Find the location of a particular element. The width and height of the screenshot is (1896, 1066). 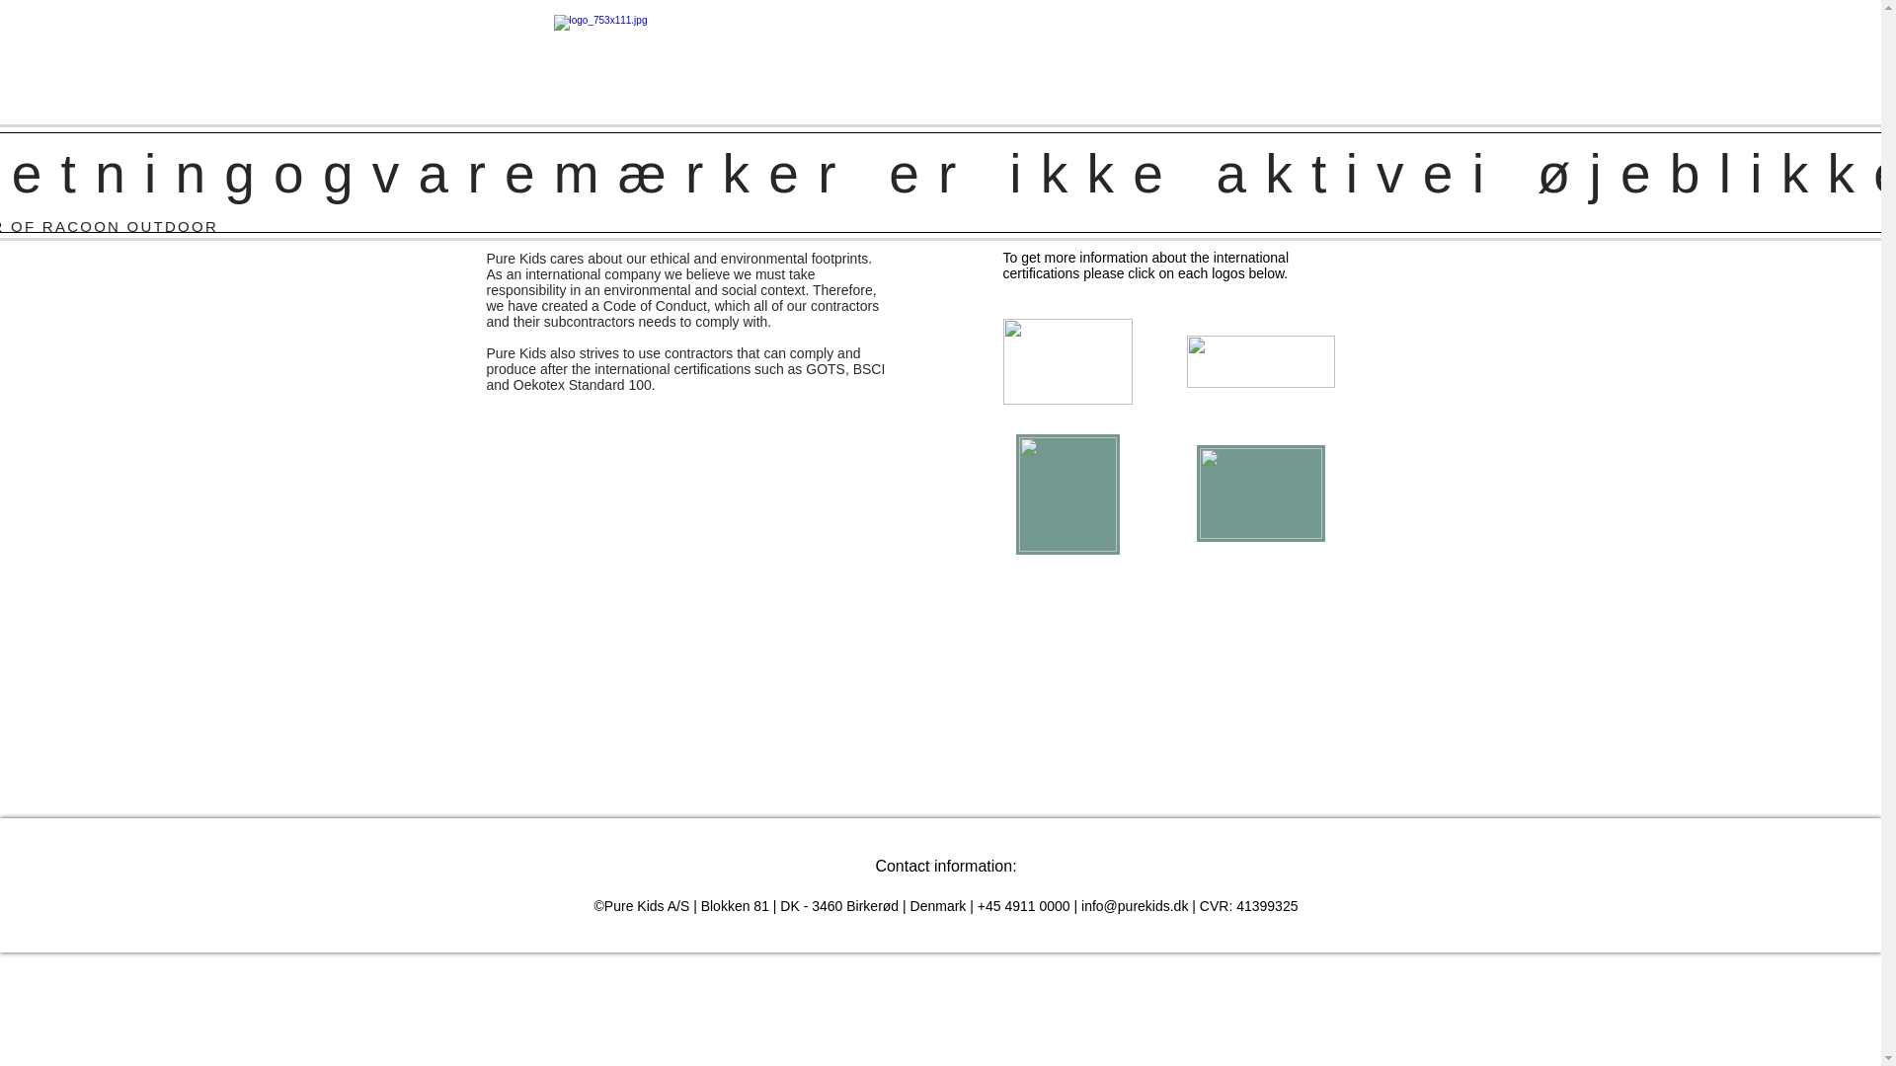

Oeko-Tex Standard 100 is located at coordinates (1066, 361).